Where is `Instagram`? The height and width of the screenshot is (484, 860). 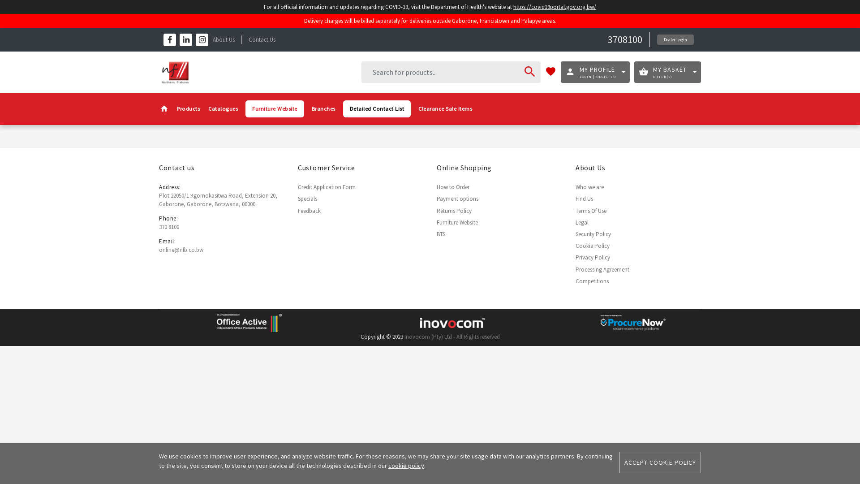
Instagram is located at coordinates (202, 39).